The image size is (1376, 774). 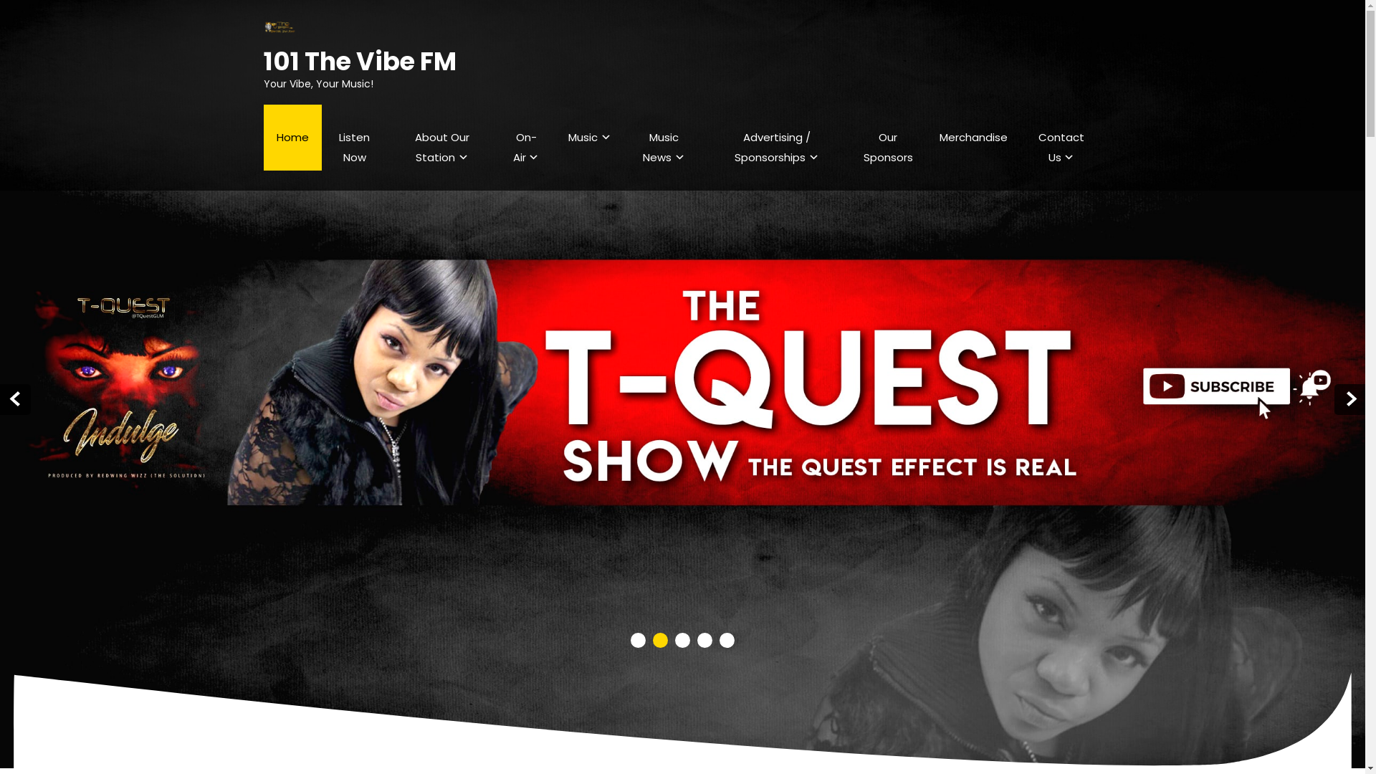 What do you see at coordinates (1061, 148) in the screenshot?
I see `Contact Us` at bounding box center [1061, 148].